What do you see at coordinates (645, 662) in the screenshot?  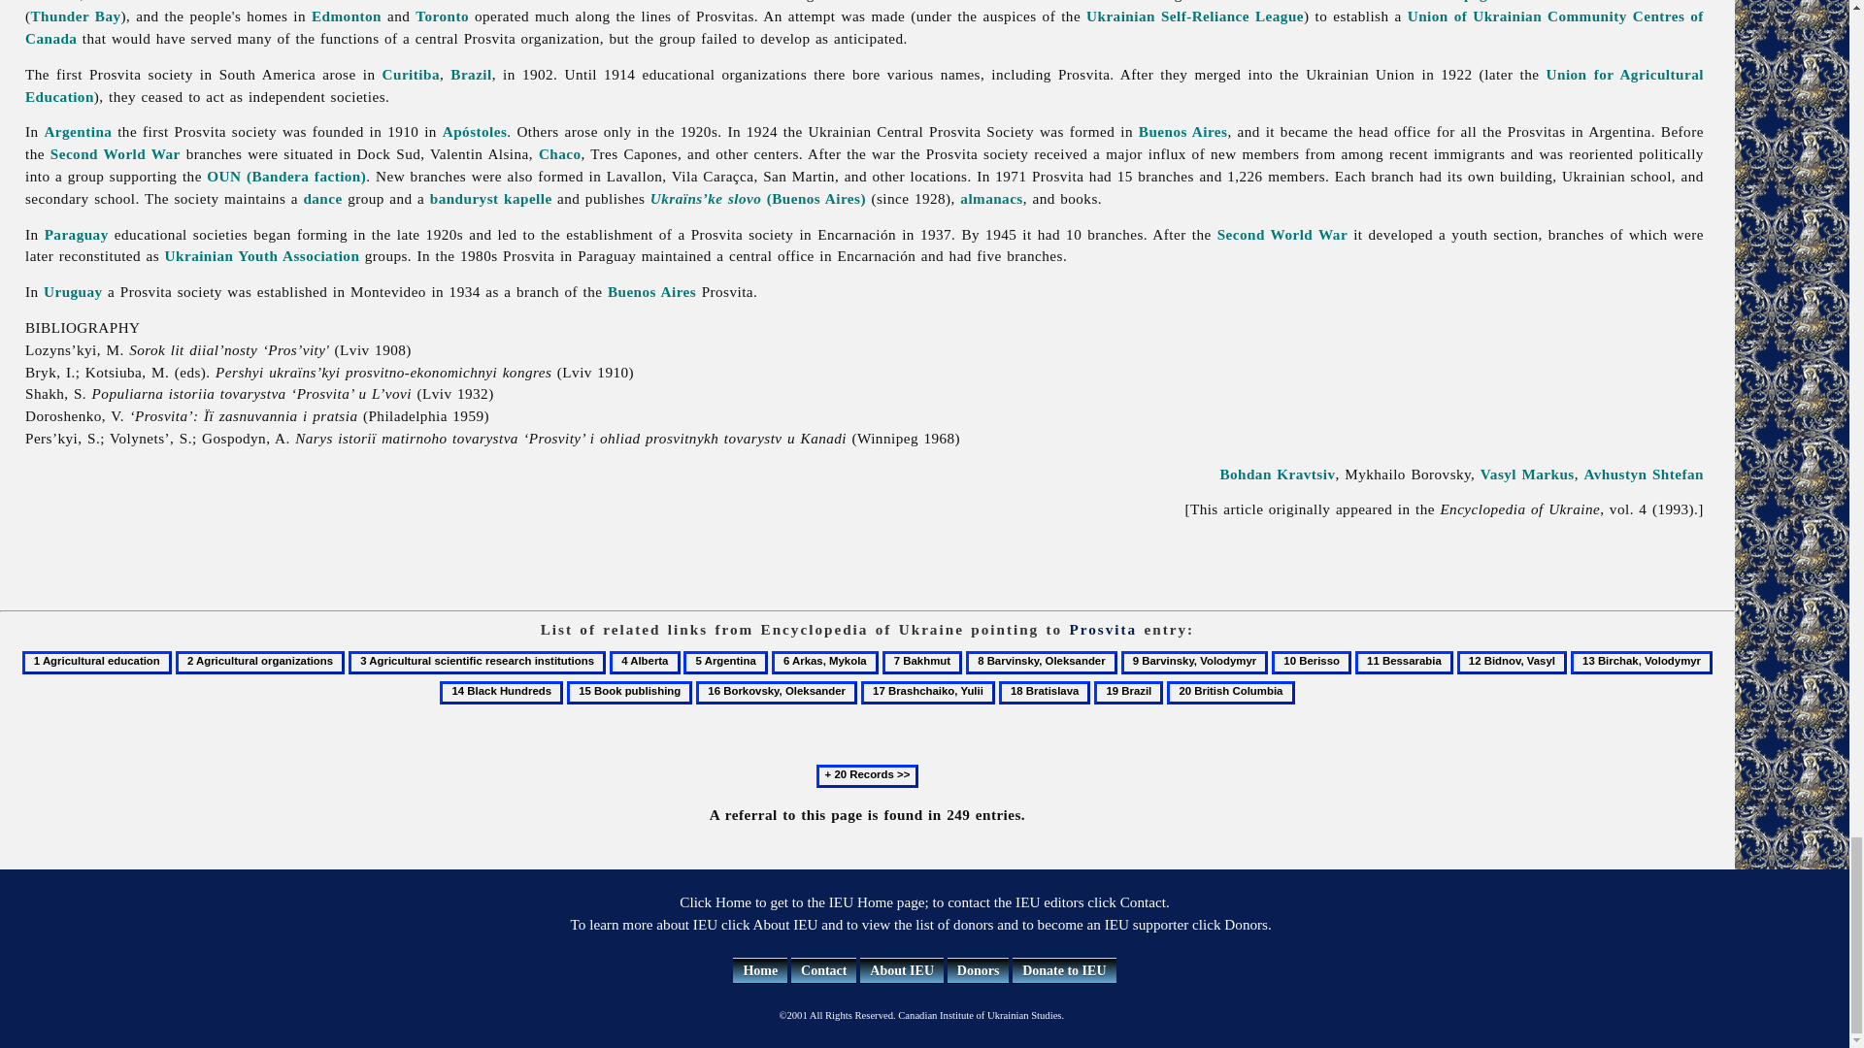 I see ` 4 Alberta ` at bounding box center [645, 662].